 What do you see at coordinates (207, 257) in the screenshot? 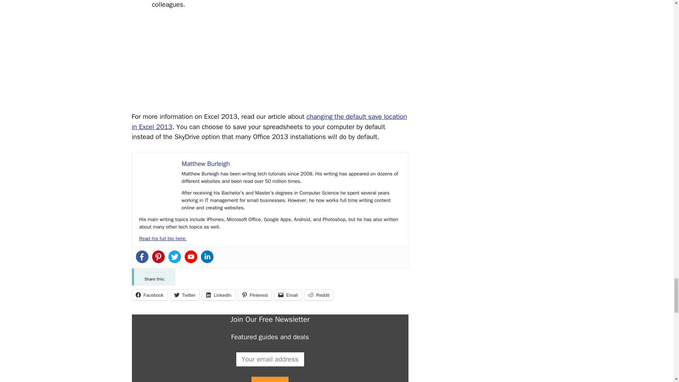
I see `Linkedin` at bounding box center [207, 257].